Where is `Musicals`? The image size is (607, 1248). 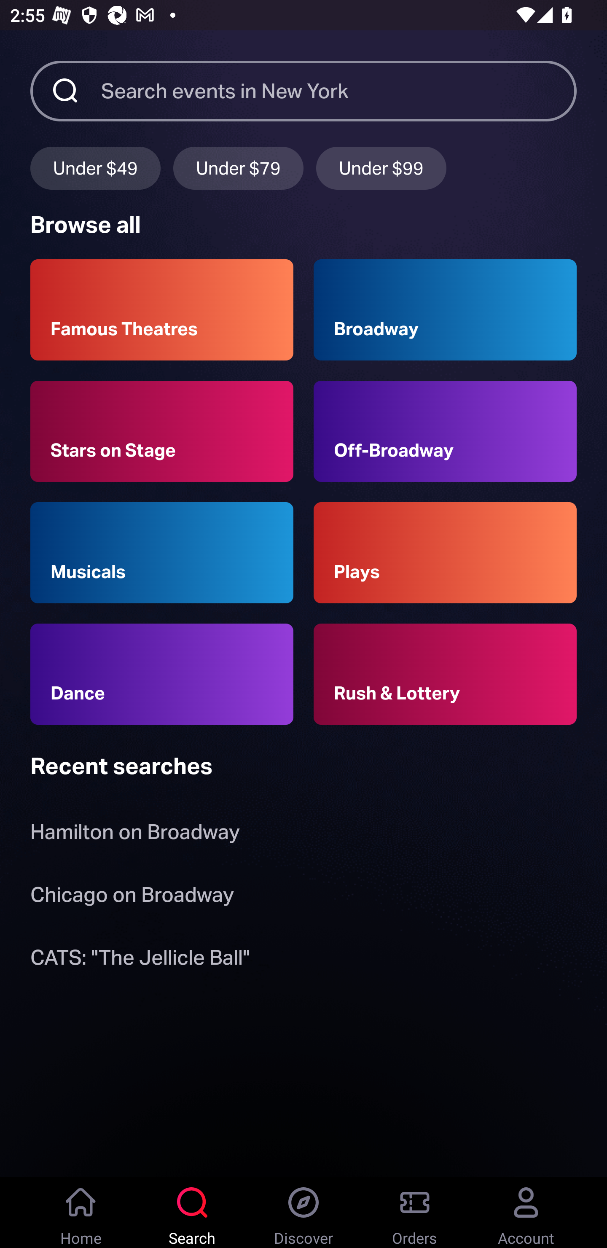
Musicals is located at coordinates (162, 552).